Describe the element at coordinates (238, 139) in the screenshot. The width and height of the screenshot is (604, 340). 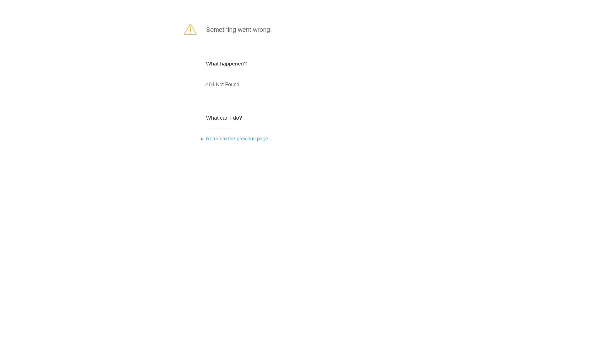
I see `Return to the previous page.` at that location.